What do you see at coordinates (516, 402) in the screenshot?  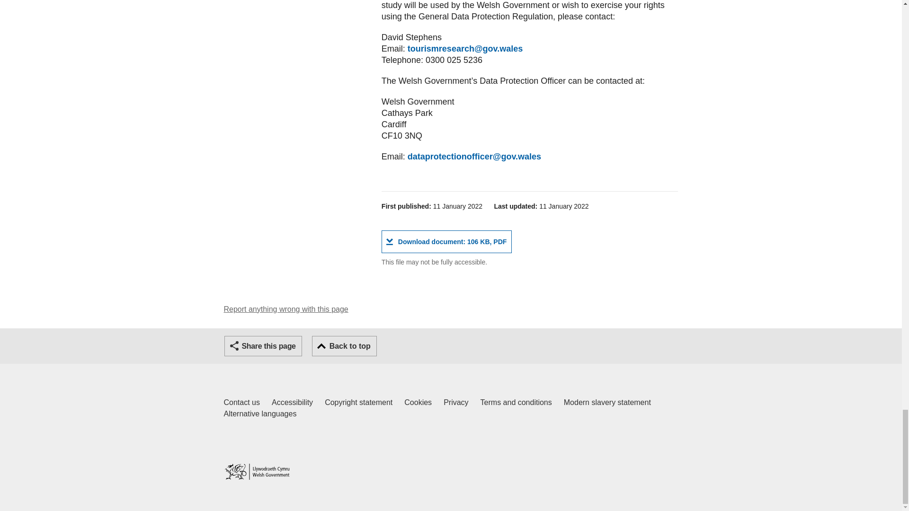 I see `Modern slavery statement` at bounding box center [516, 402].